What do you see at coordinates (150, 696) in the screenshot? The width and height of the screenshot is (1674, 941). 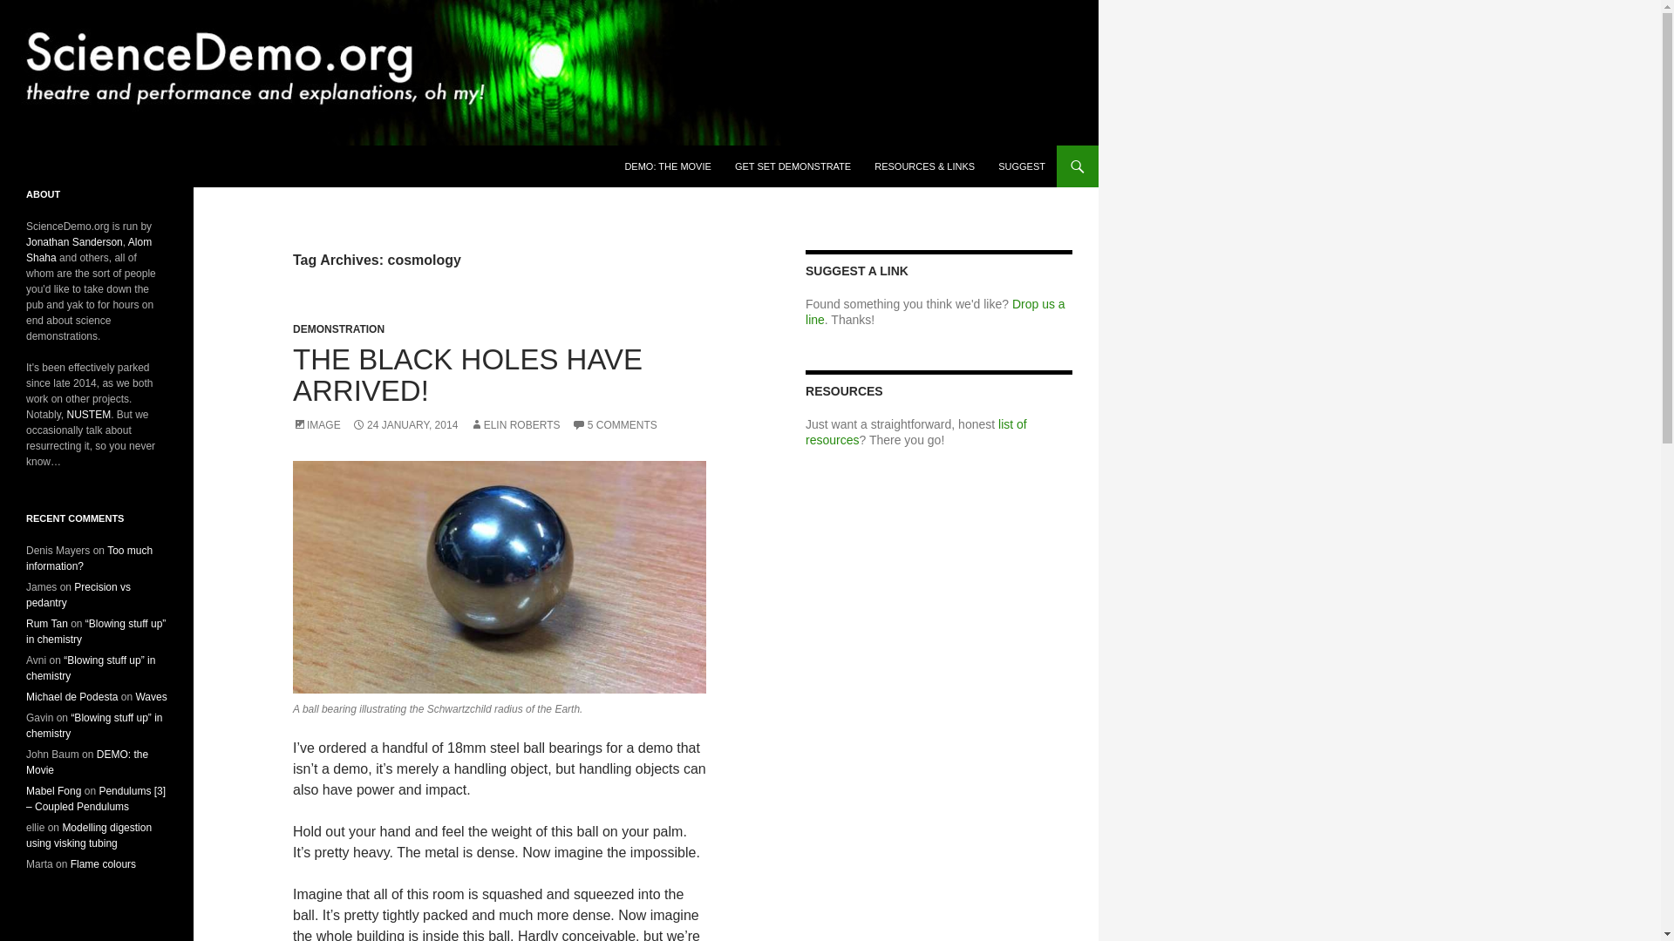 I see `Waves` at bounding box center [150, 696].